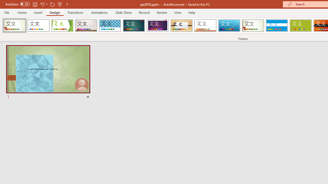 The height and width of the screenshot is (184, 328). What do you see at coordinates (277, 26) in the screenshot?
I see `Banded` at bounding box center [277, 26].